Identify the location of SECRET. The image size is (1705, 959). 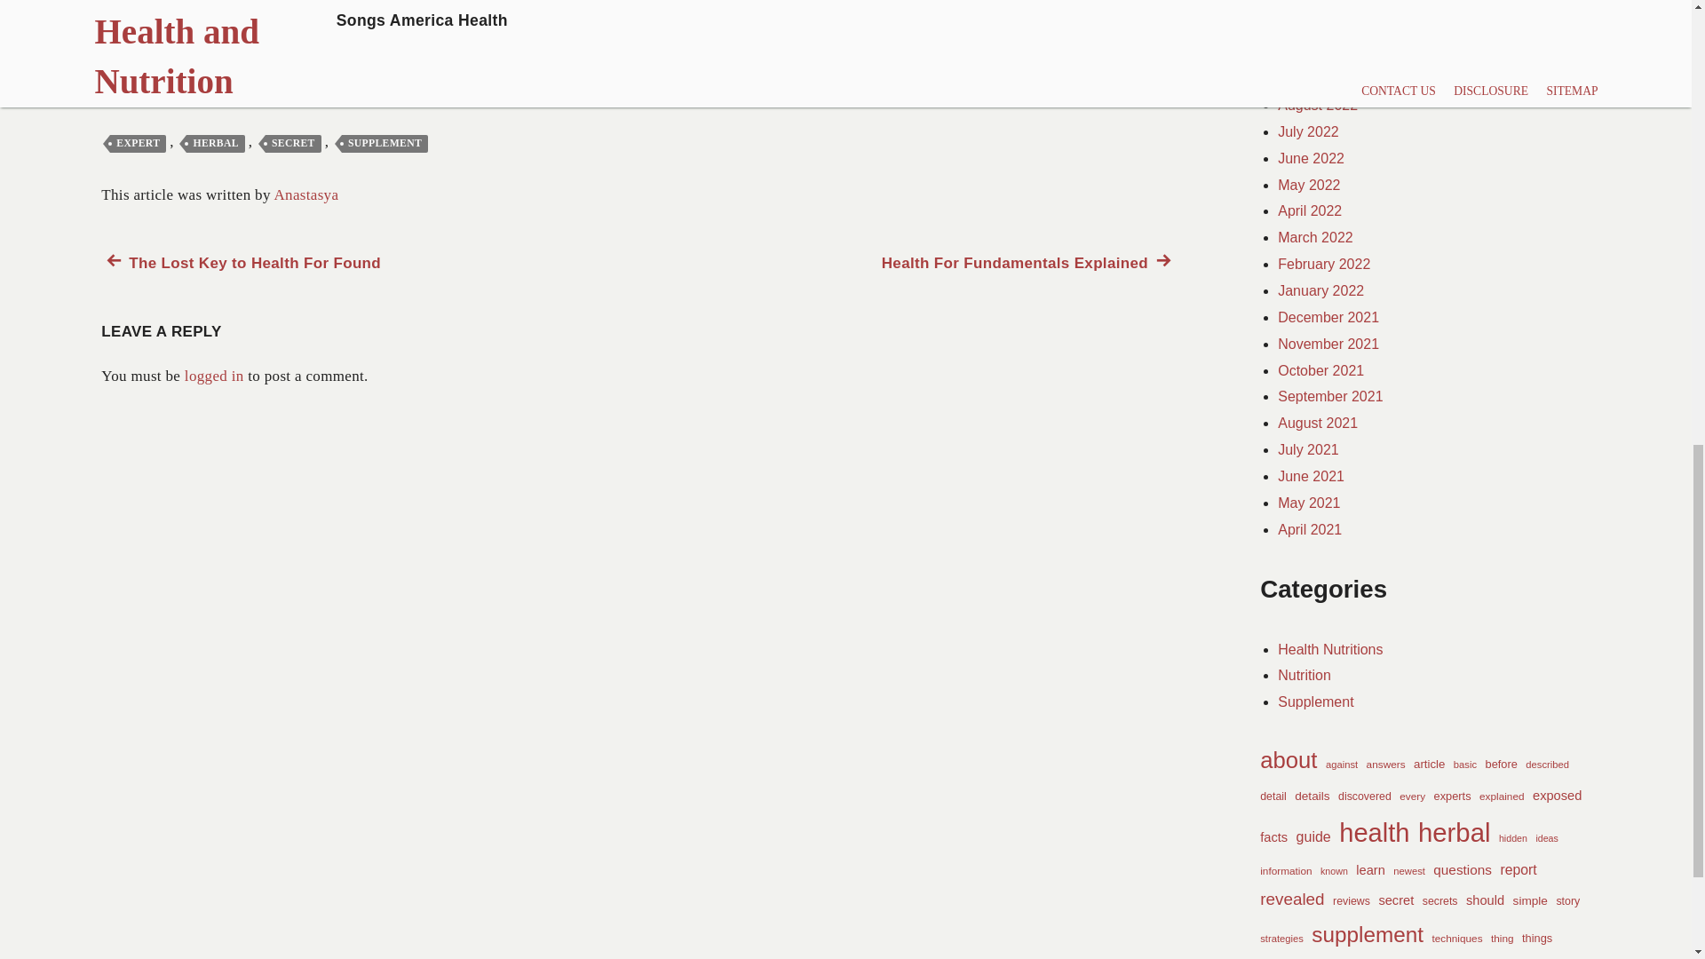
(293, 144).